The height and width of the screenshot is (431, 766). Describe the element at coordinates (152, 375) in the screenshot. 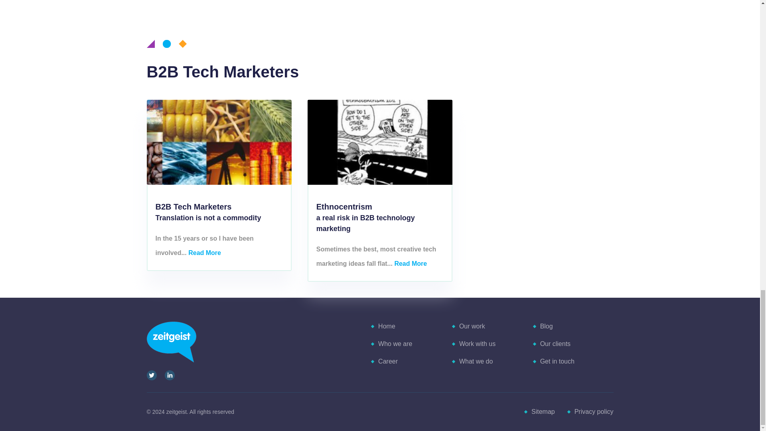

I see `Twitter` at that location.